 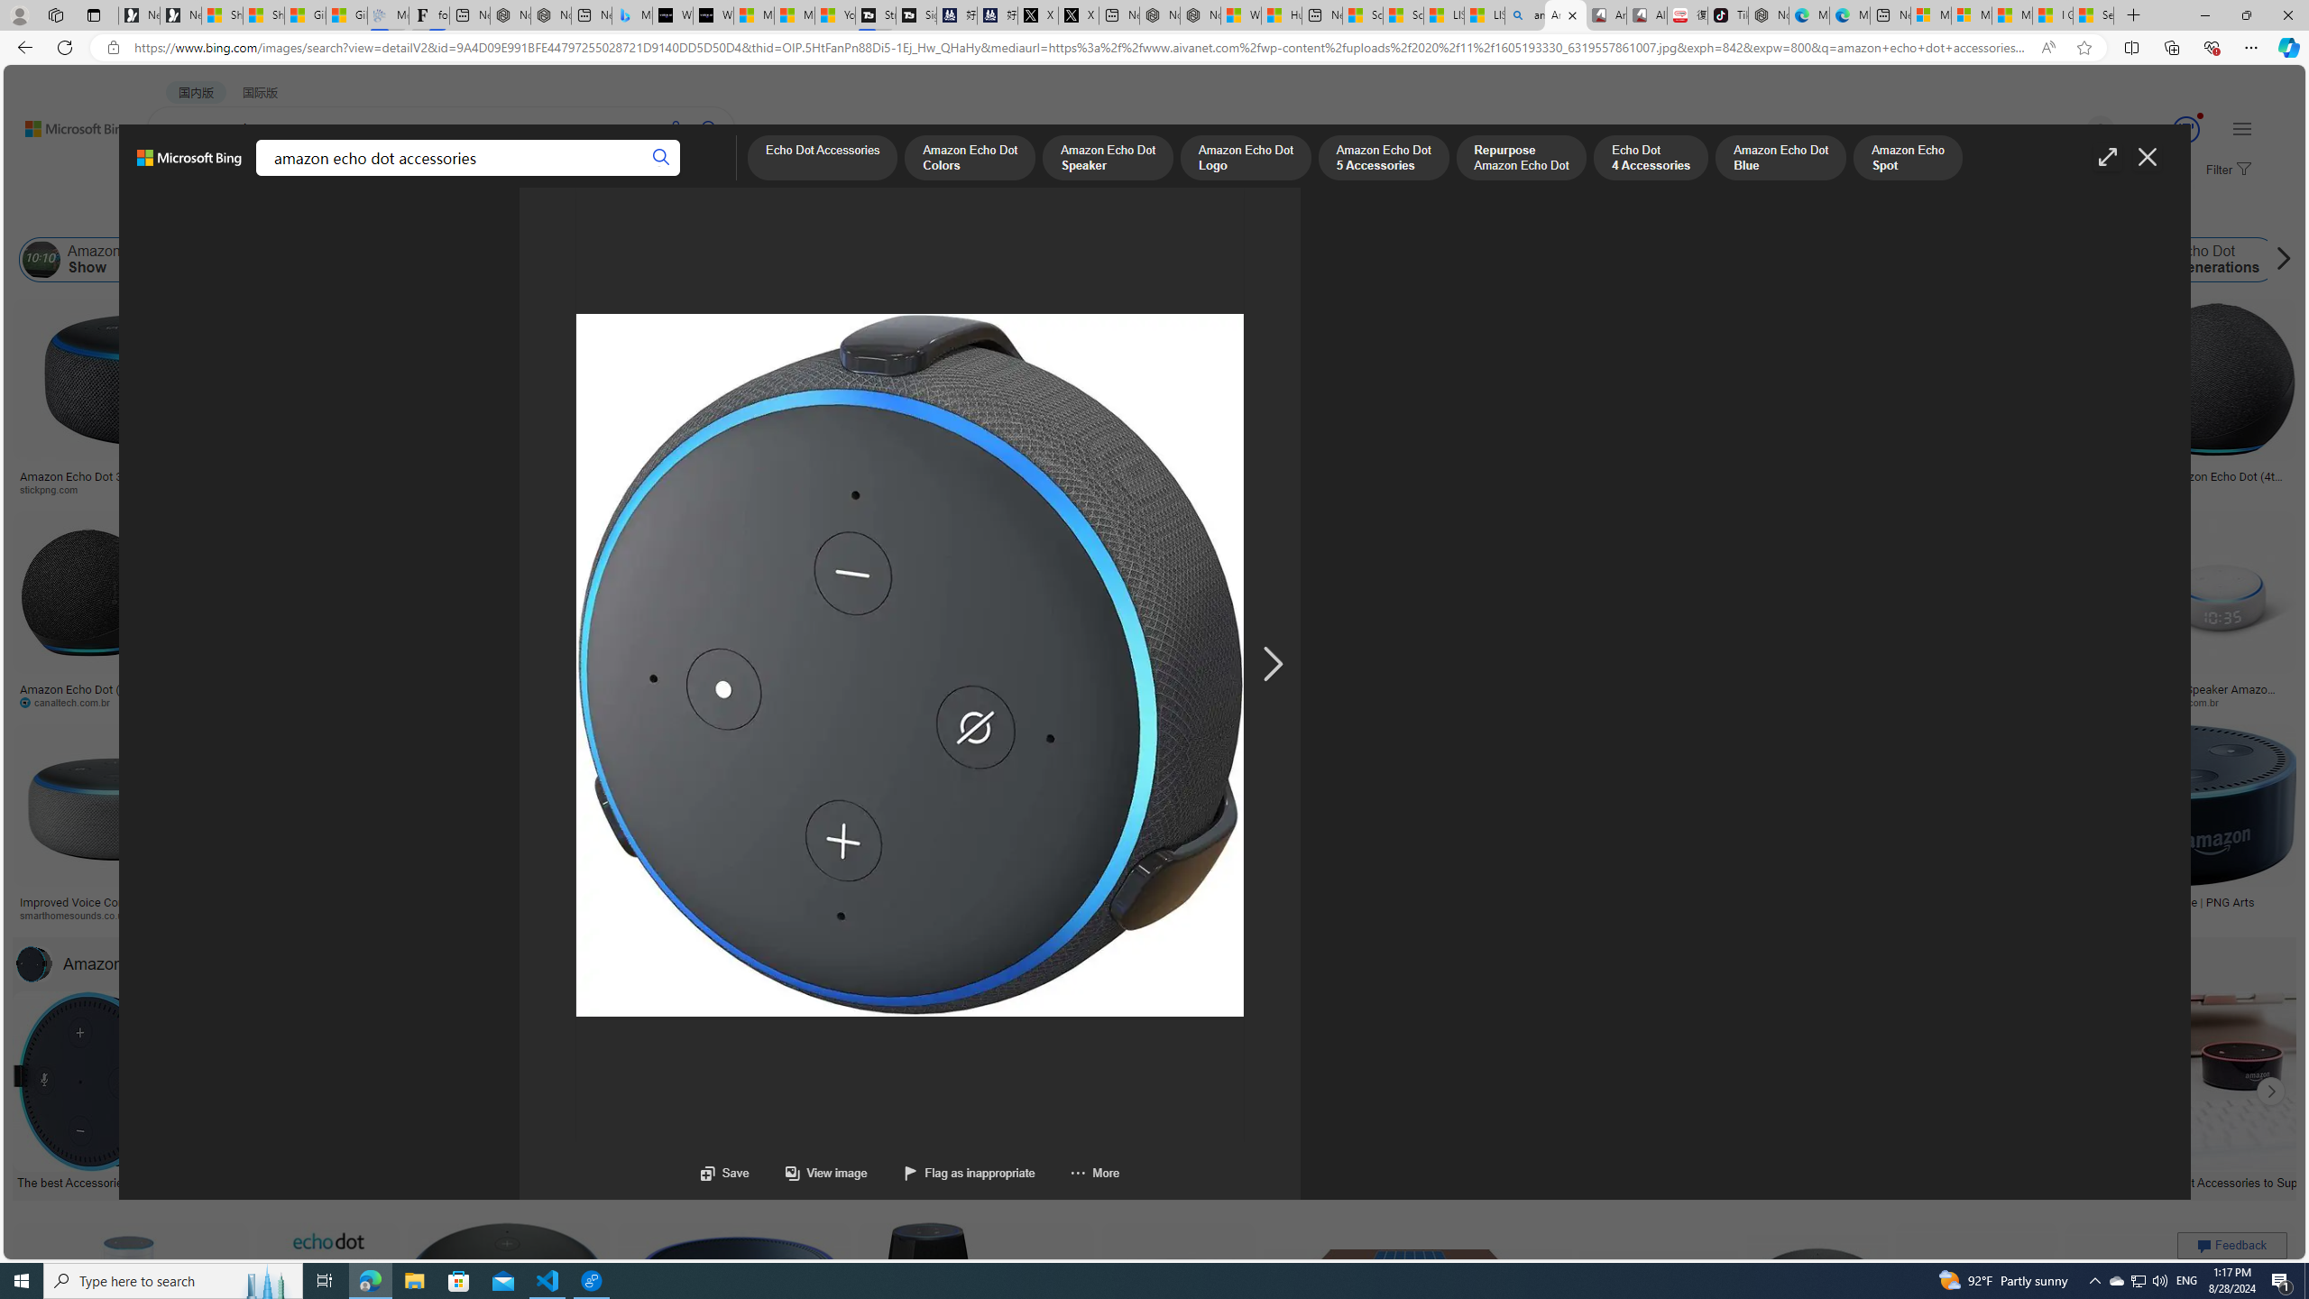 What do you see at coordinates (1467, 401) in the screenshot?
I see `Alexa Echo Png Pic Png Arts Imagestpsearchtool.comSave` at bounding box center [1467, 401].